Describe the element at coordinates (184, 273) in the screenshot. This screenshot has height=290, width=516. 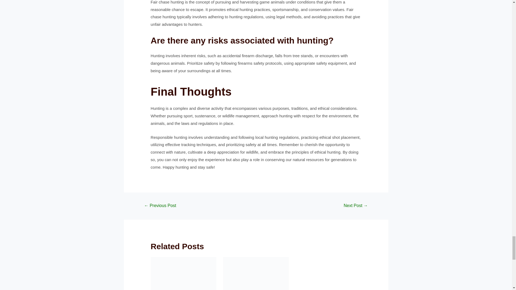
I see `Do Deer Chew Cud? 10` at that location.